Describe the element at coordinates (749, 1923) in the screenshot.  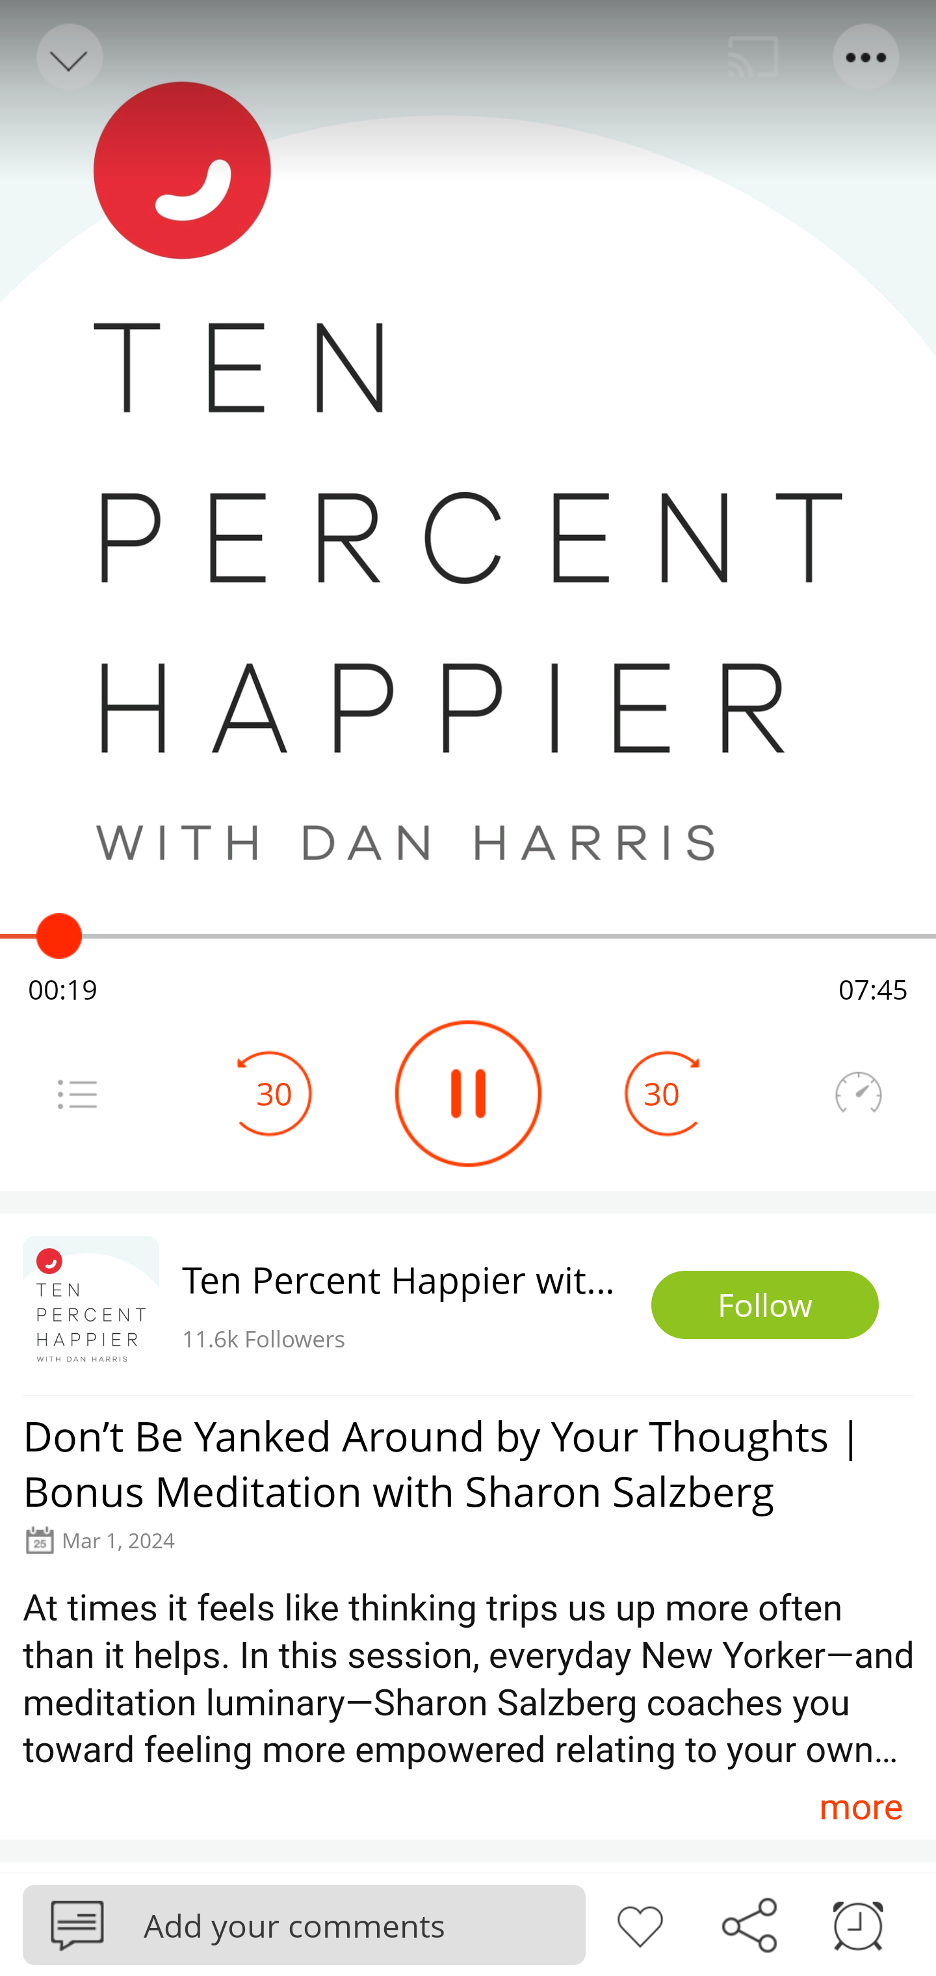
I see `Share` at that location.